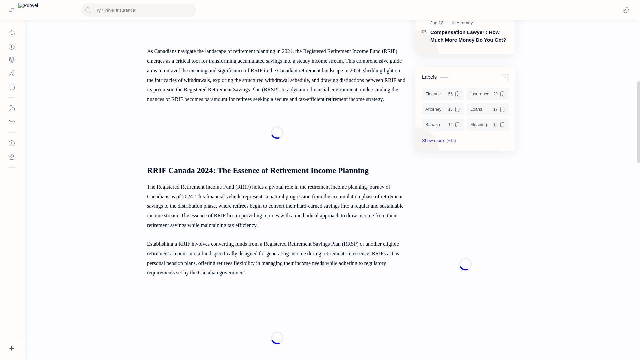 Image resolution: width=640 pixels, height=360 pixels. I want to click on Advertisement, so click(277, 325).